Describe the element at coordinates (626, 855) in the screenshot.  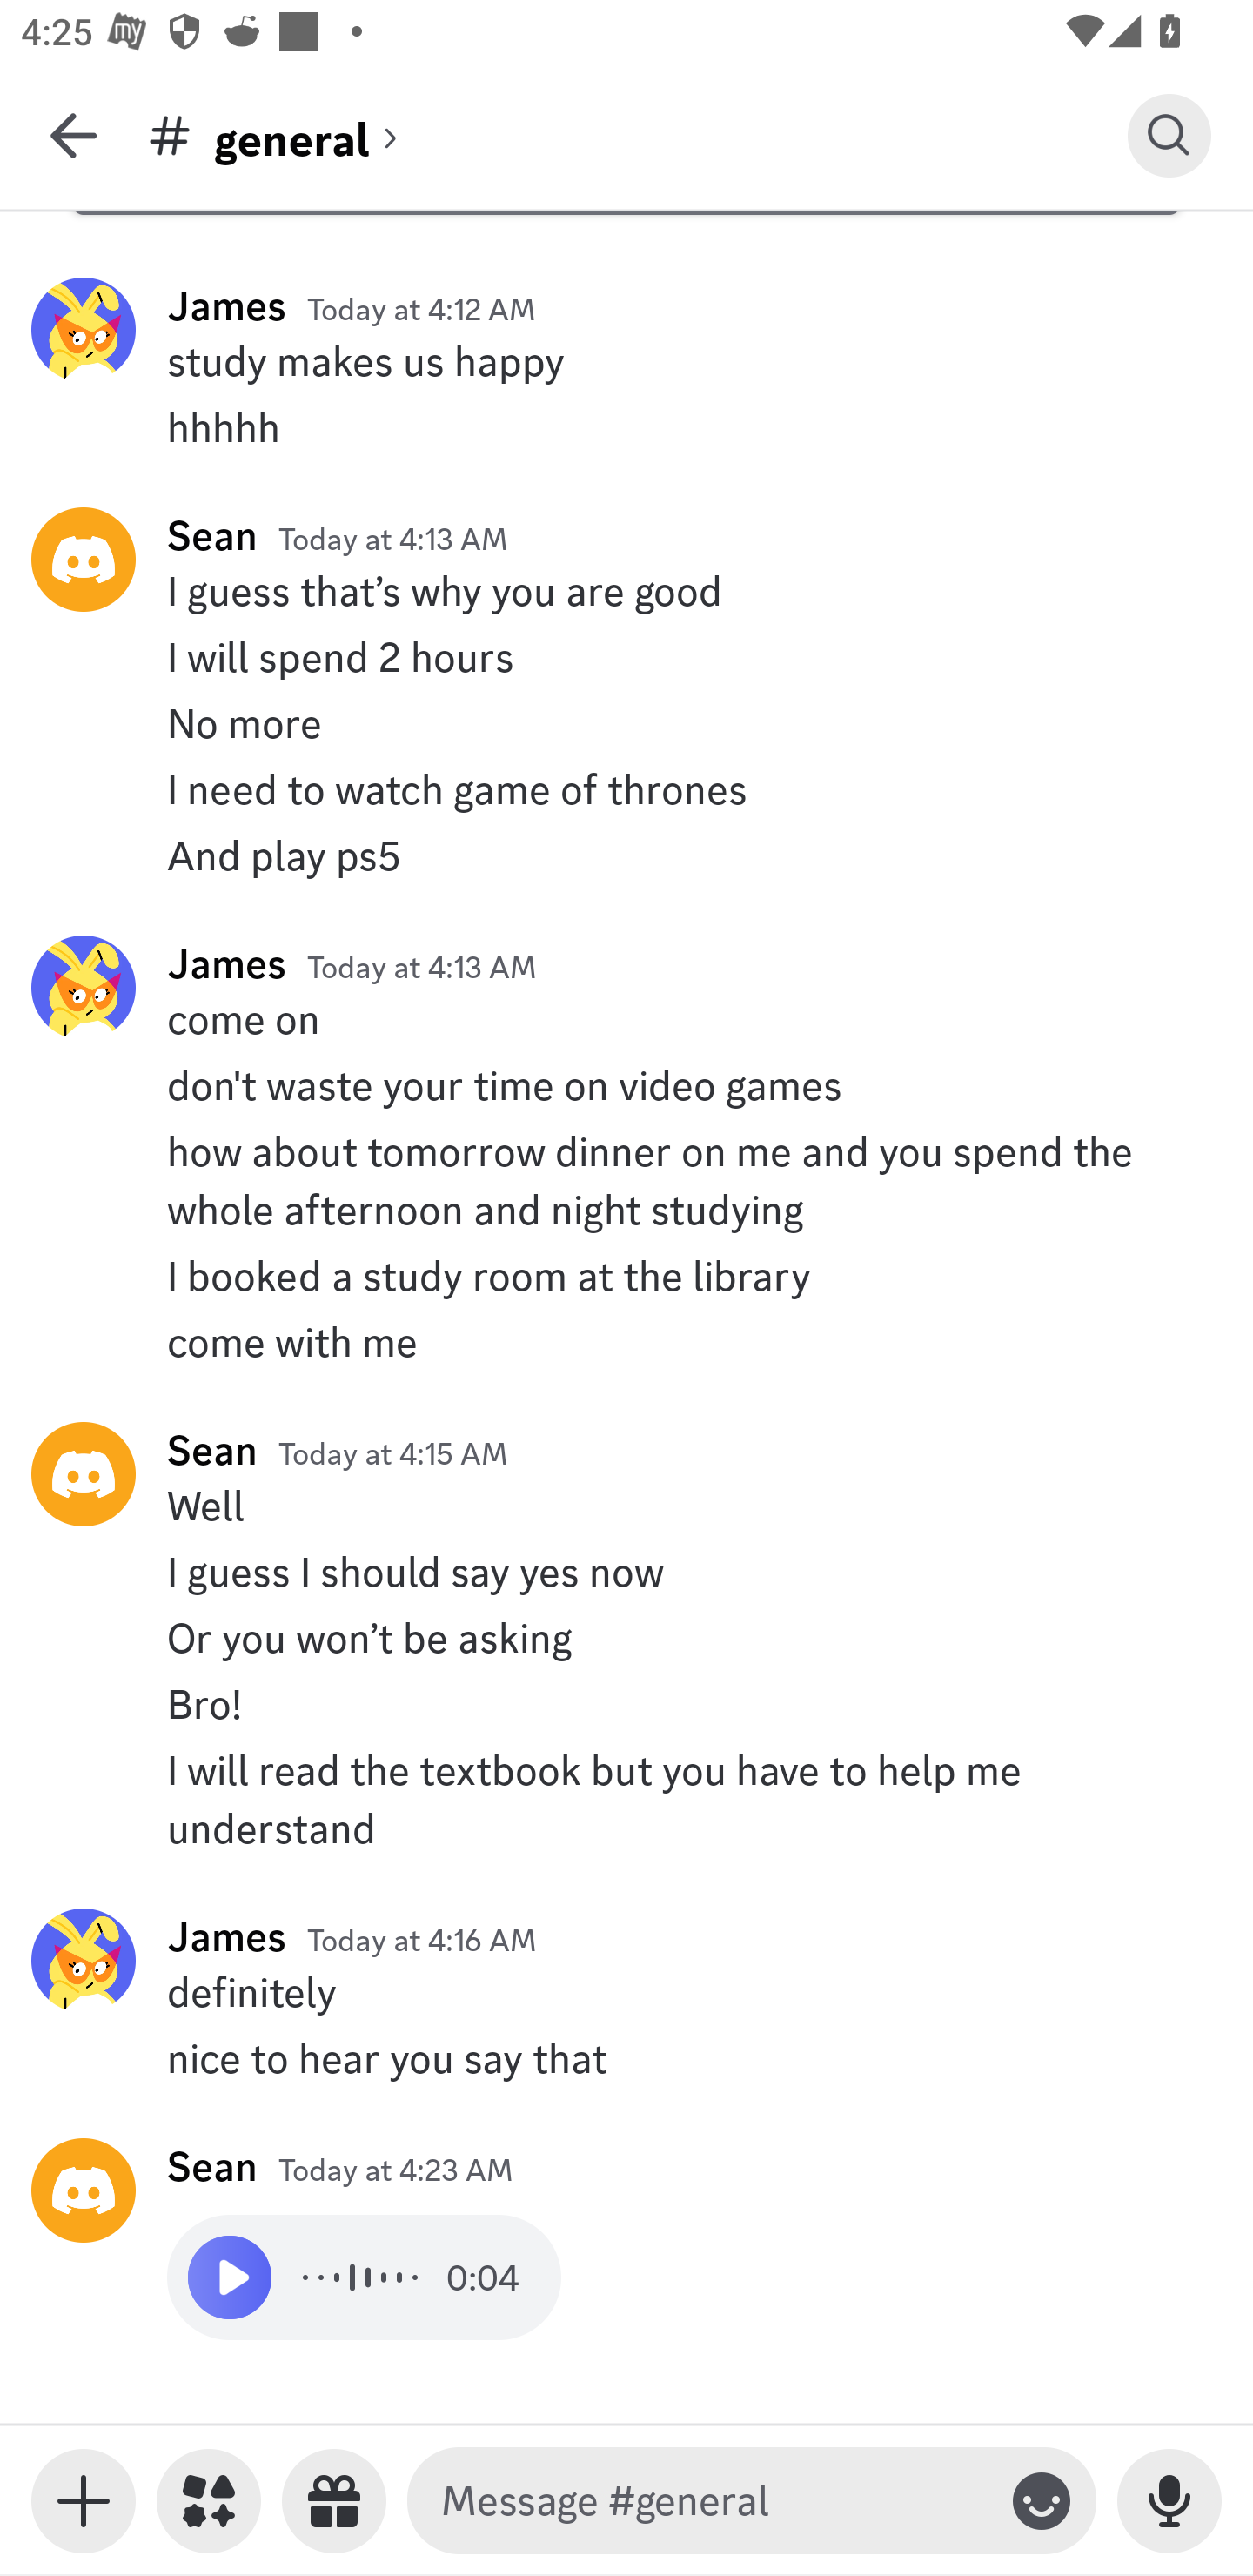
I see `yuxiang.007, And play ps5 And play ps5` at that location.